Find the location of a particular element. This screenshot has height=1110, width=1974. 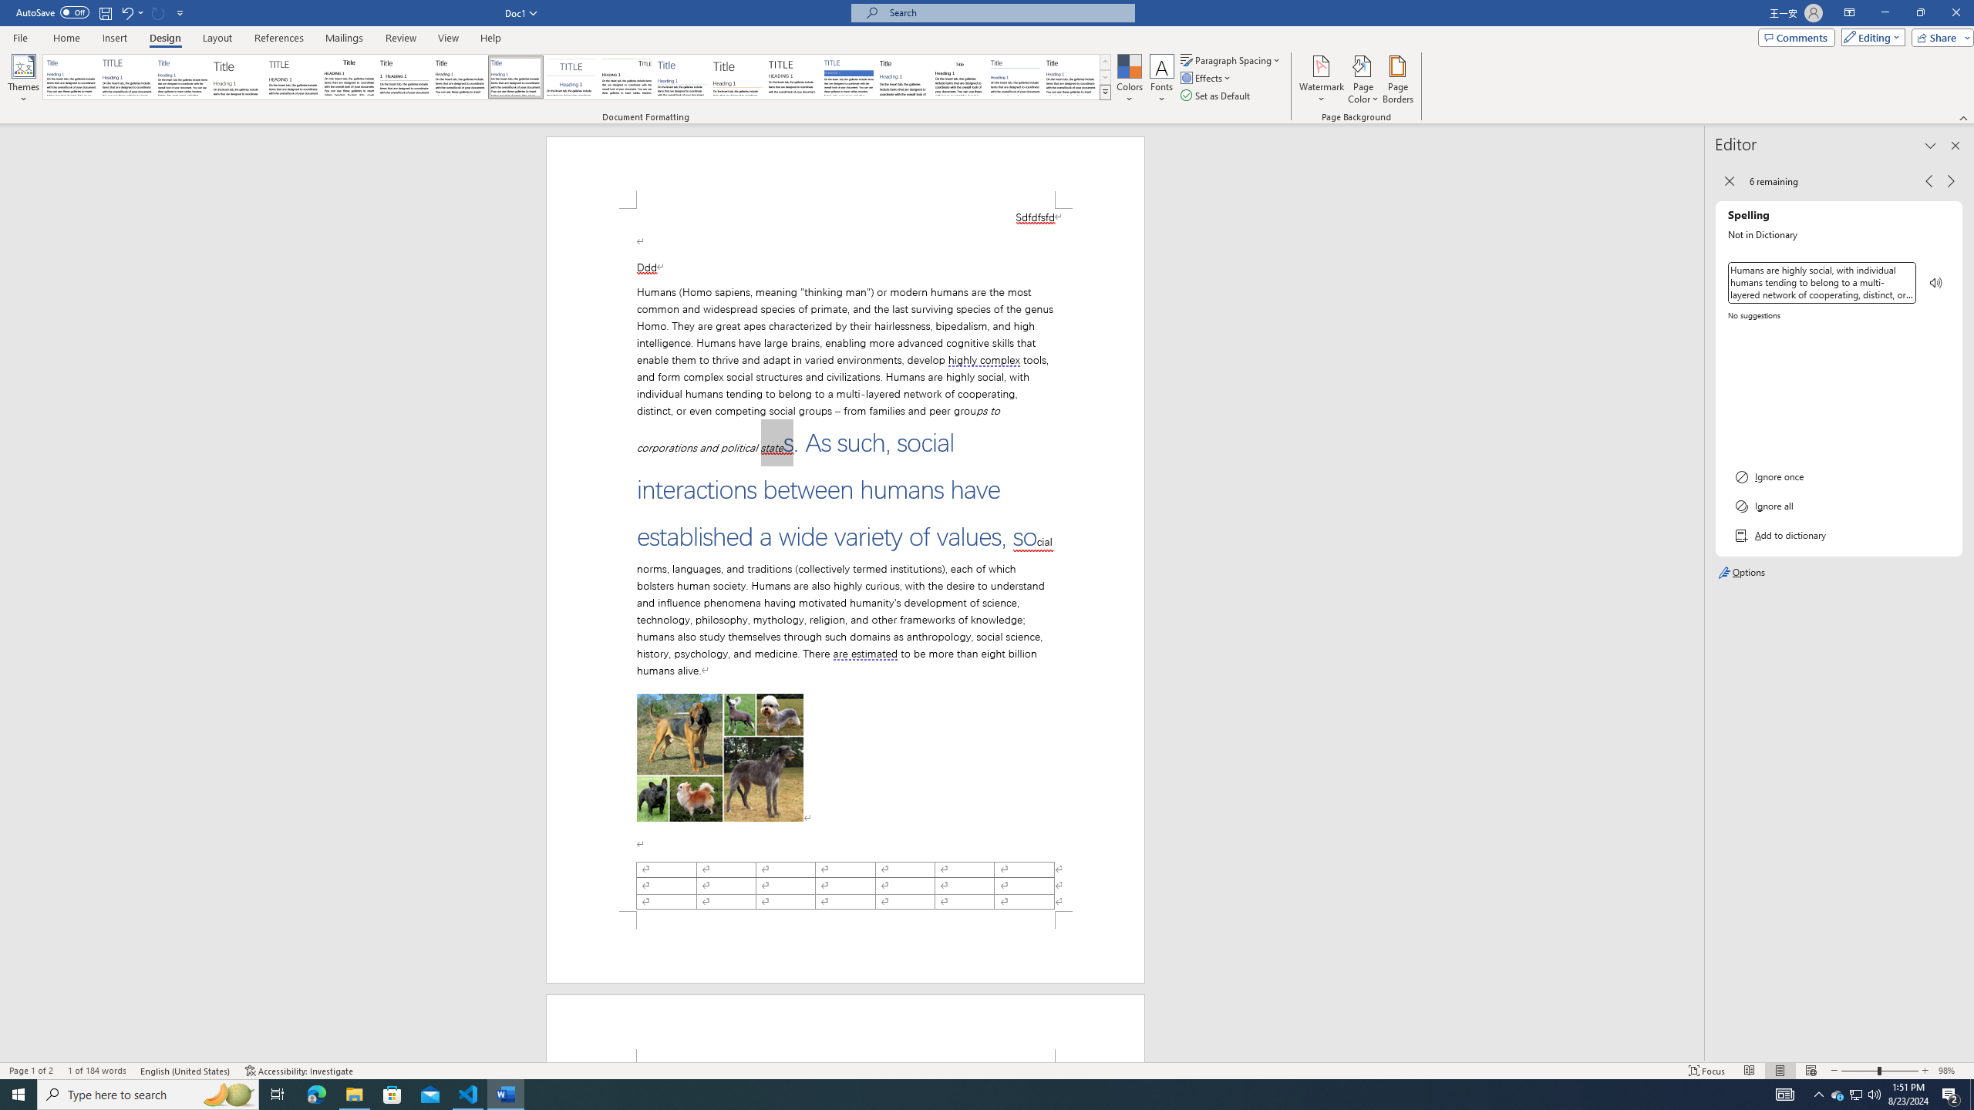

Minimalist is located at coordinates (793, 77).